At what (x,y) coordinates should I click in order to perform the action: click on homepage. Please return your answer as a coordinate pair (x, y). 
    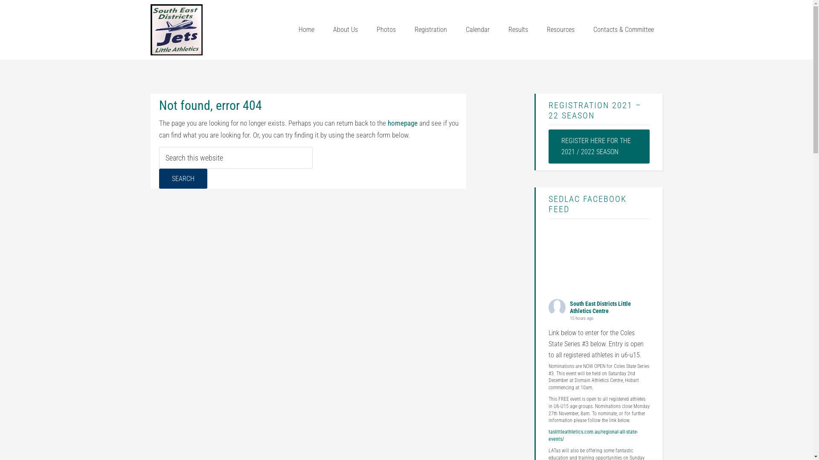
    Looking at the image, I should click on (402, 123).